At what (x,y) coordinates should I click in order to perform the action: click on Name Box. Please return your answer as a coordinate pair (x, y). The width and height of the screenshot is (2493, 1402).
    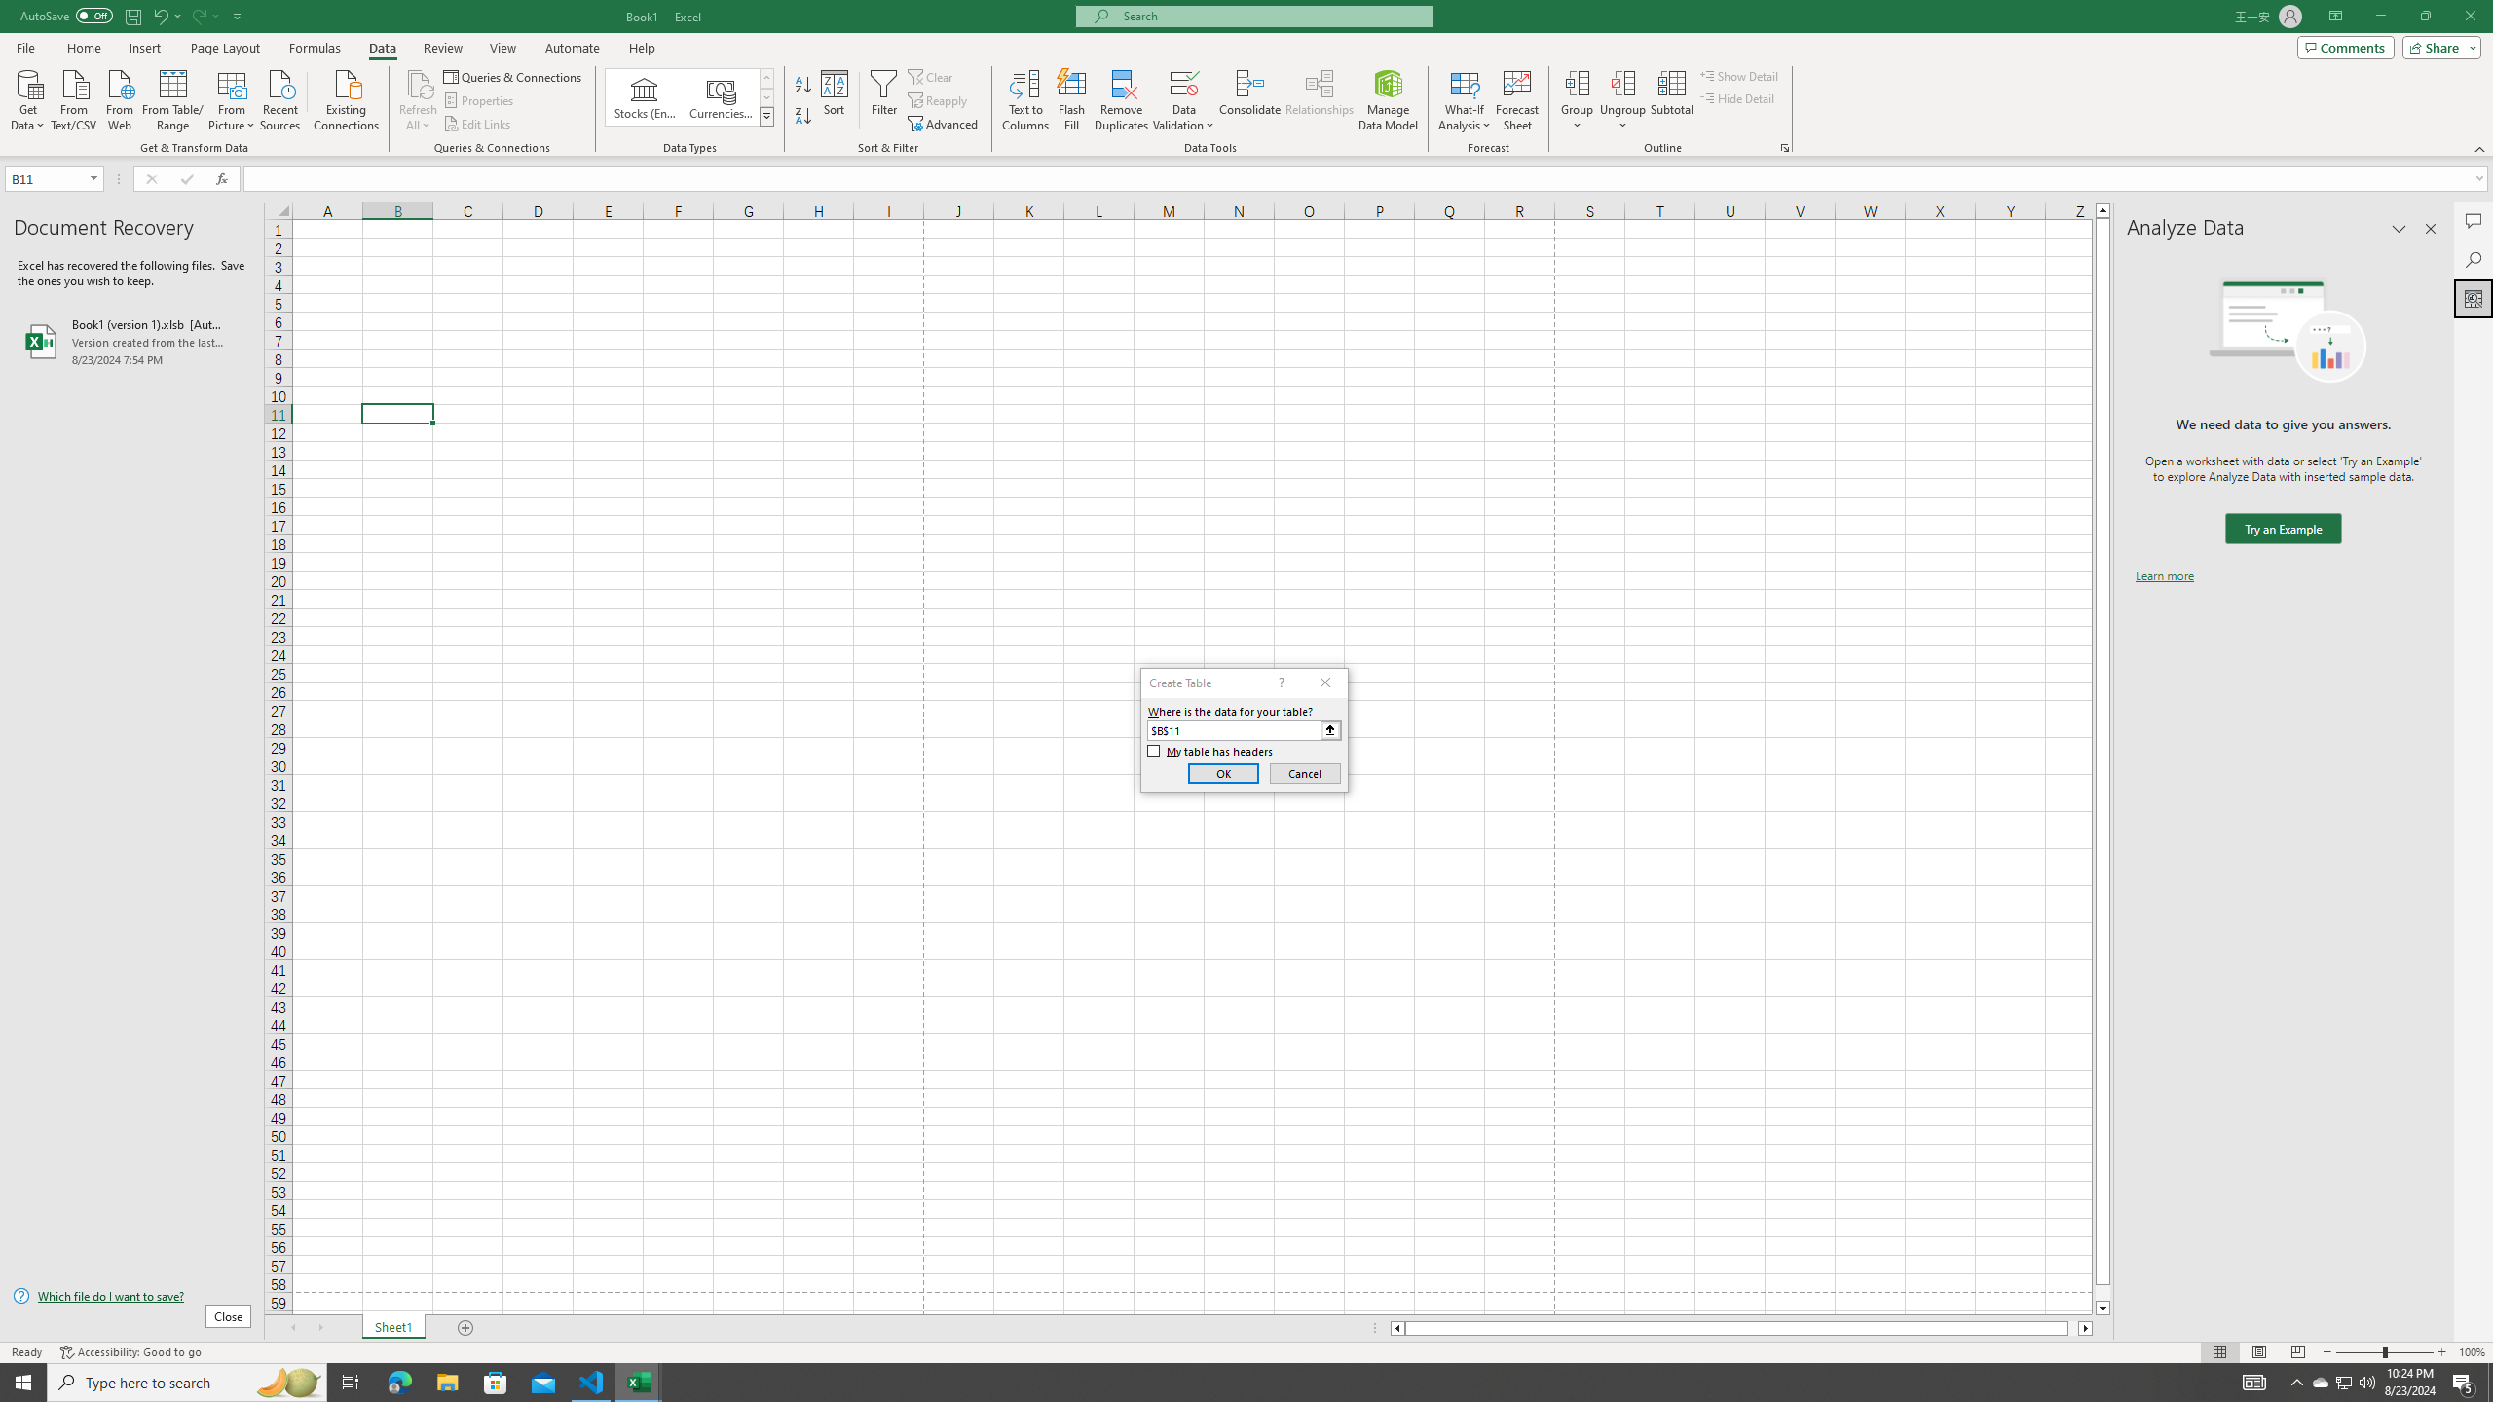
    Looking at the image, I should click on (53, 178).